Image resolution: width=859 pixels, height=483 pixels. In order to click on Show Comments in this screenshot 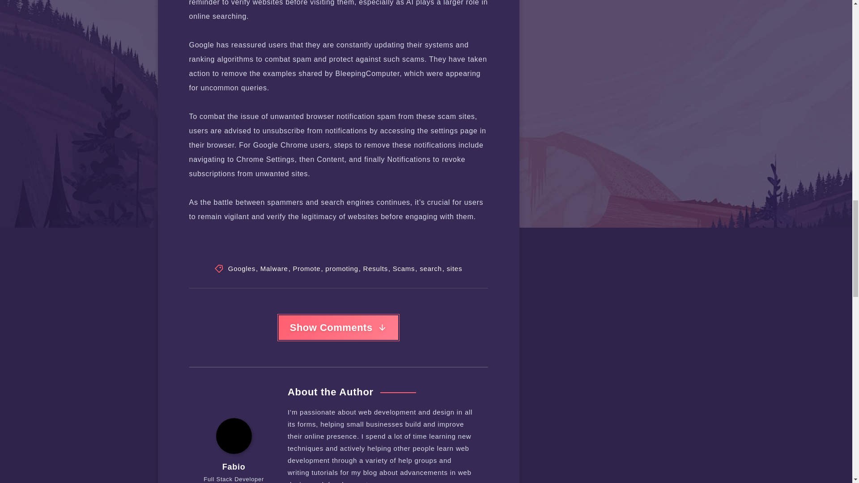, I will do `click(338, 328)`.